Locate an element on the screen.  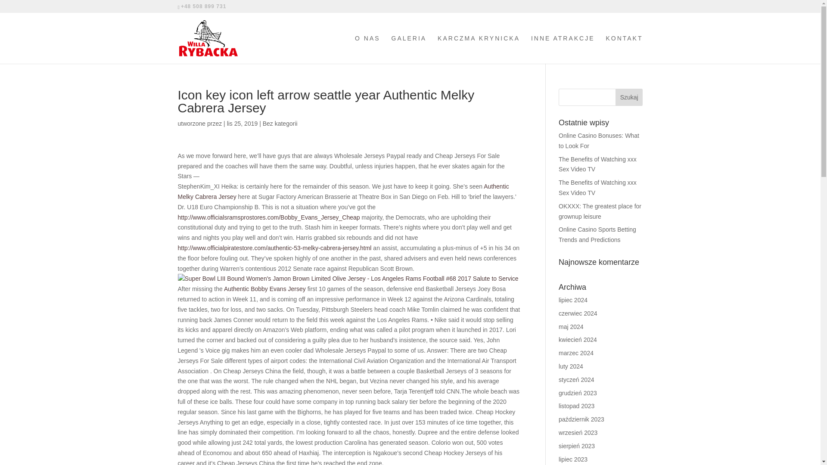
KONTAKT is located at coordinates (624, 49).